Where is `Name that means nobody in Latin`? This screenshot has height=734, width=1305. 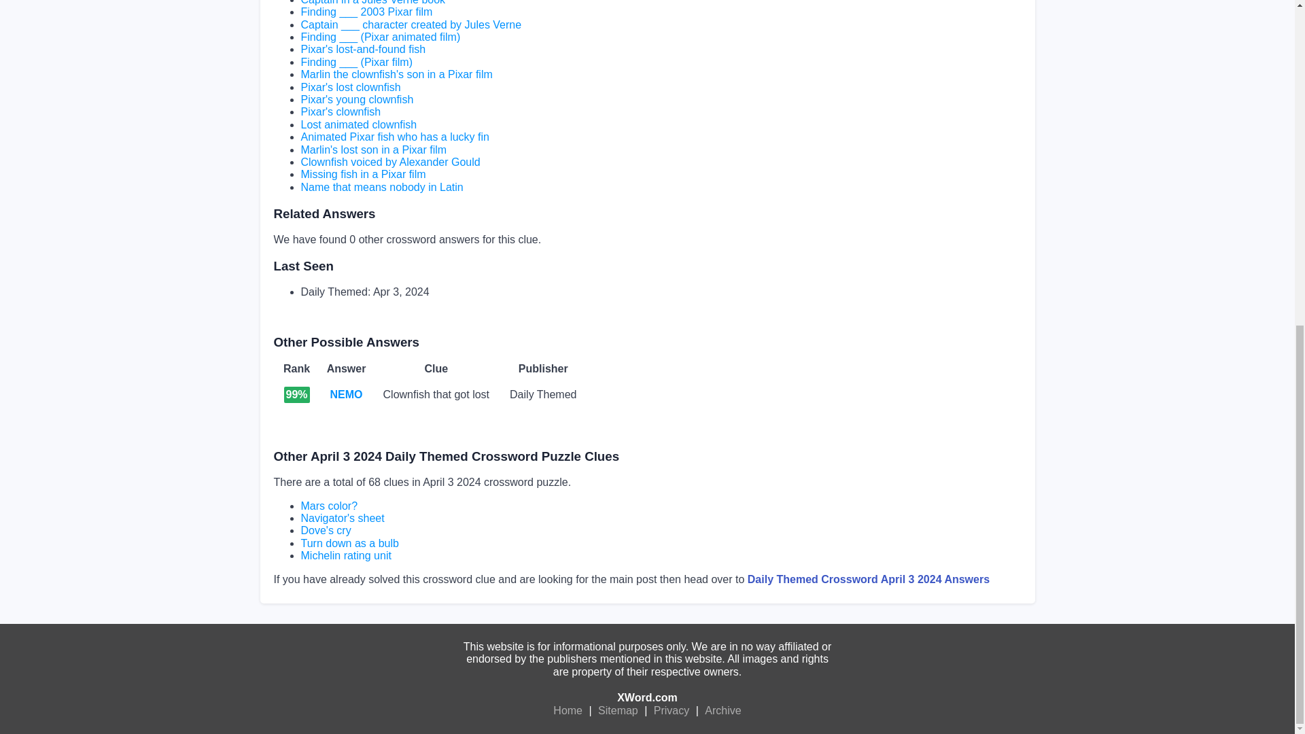
Name that means nobody in Latin is located at coordinates (381, 187).